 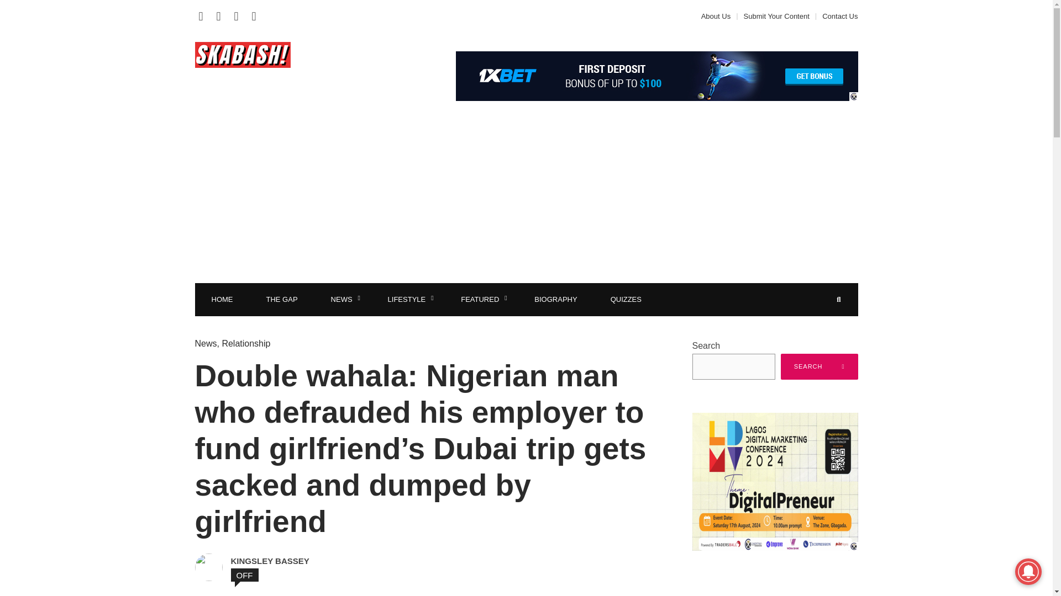 What do you see at coordinates (718, 15) in the screenshot?
I see `About Us` at bounding box center [718, 15].